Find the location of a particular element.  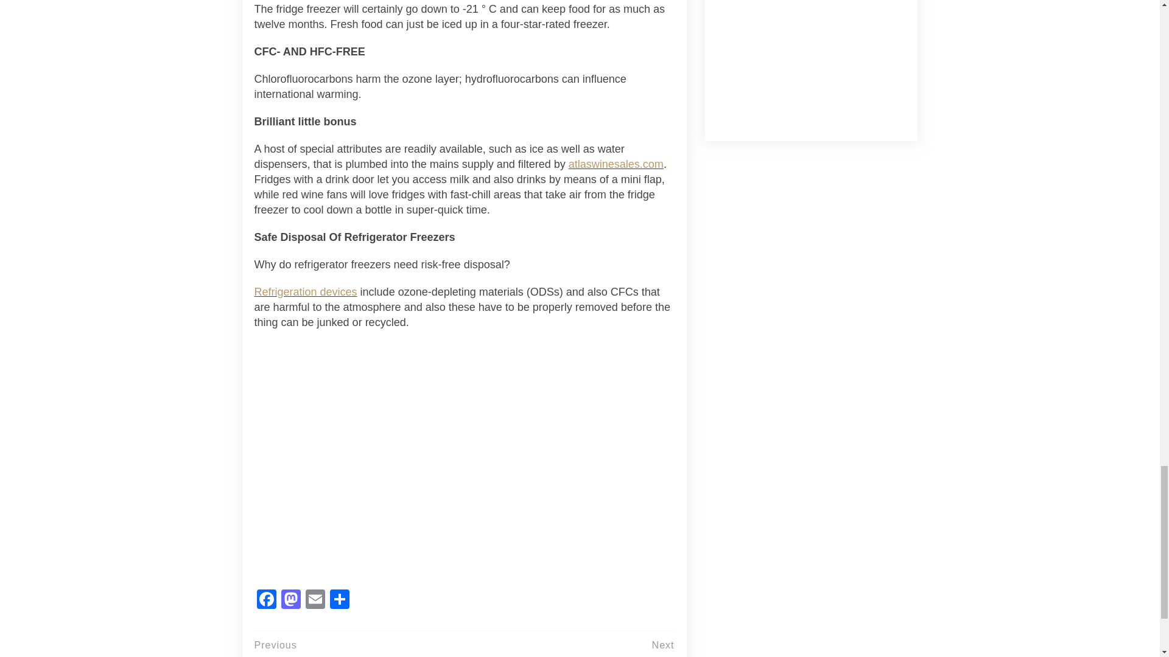

atlaswinesales.com is located at coordinates (616, 164).